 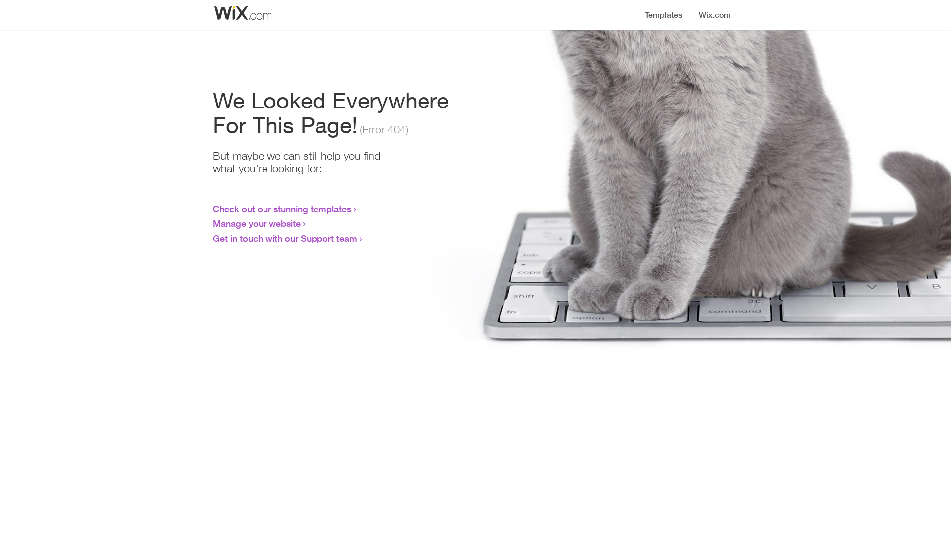 I want to click on Manage your website, so click(x=257, y=223).